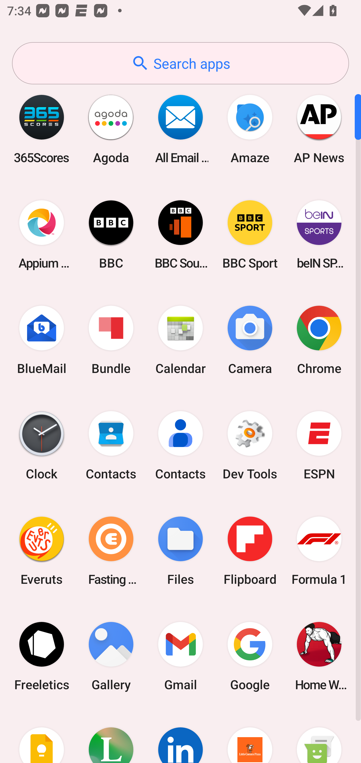 The width and height of the screenshot is (361, 763). What do you see at coordinates (42, 234) in the screenshot?
I see `Appium Settings` at bounding box center [42, 234].